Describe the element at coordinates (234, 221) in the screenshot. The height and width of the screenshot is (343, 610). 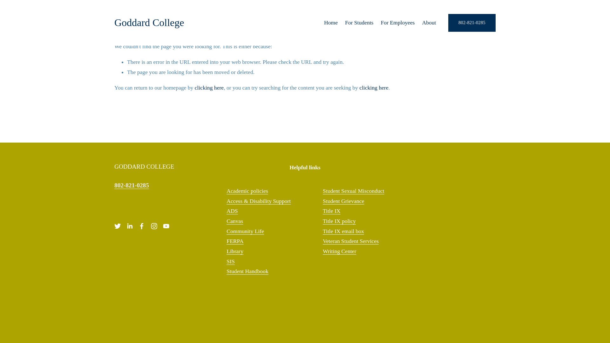
I see `Canvas` at that location.